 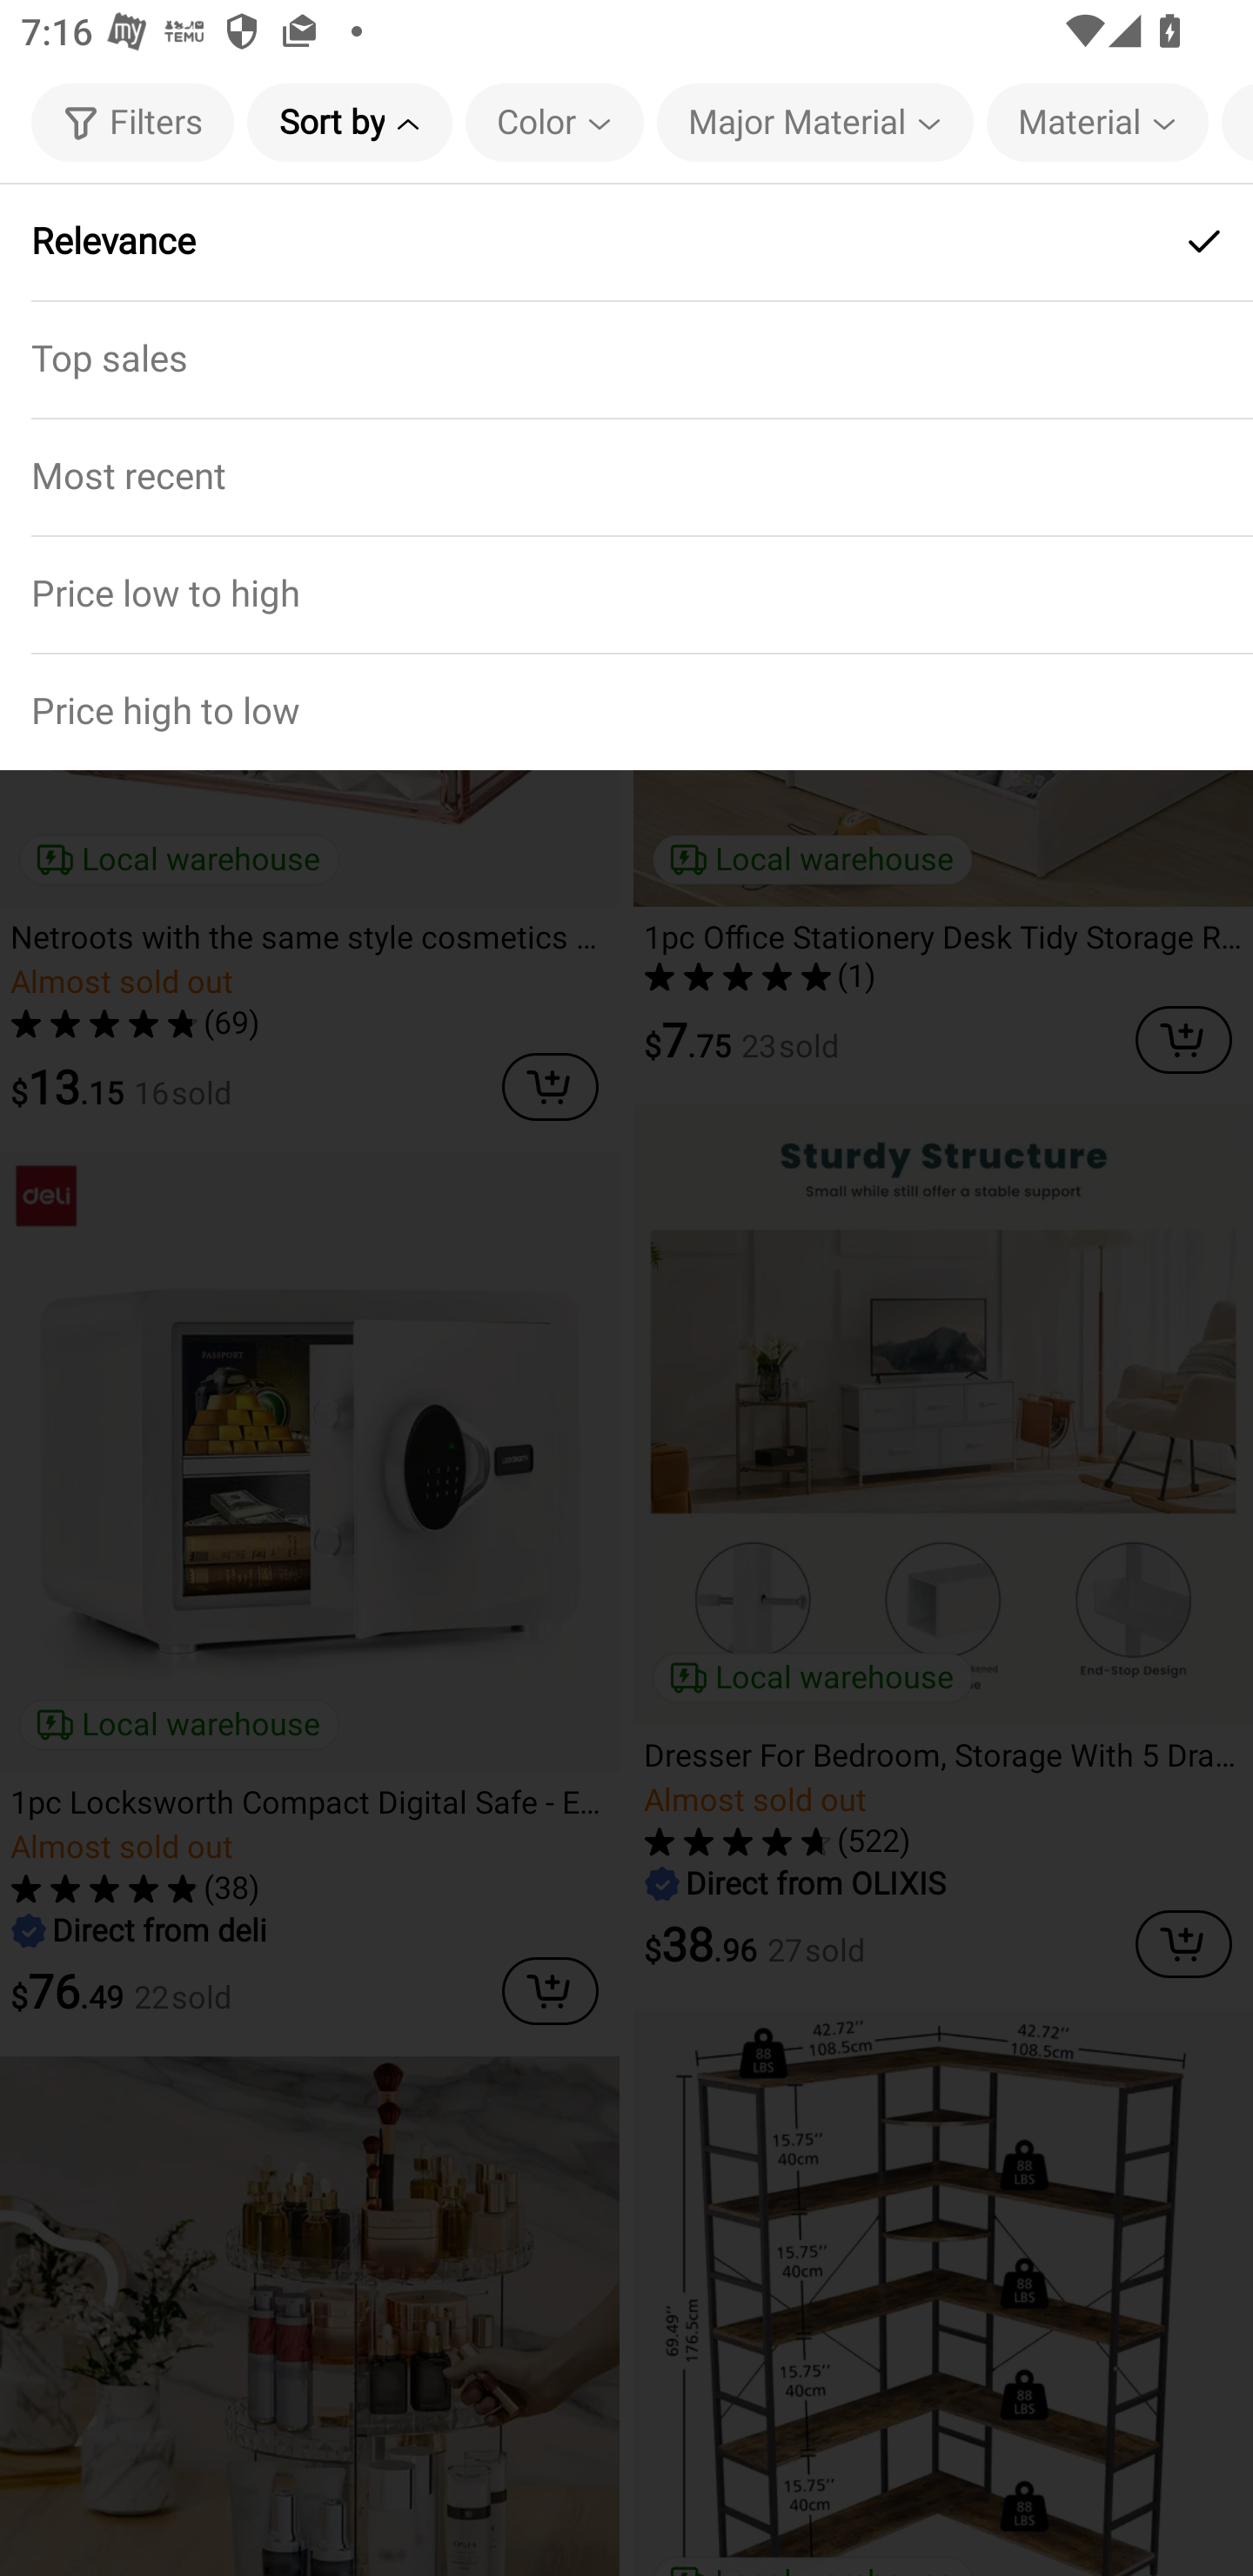 I want to click on Top sales, so click(x=626, y=359).